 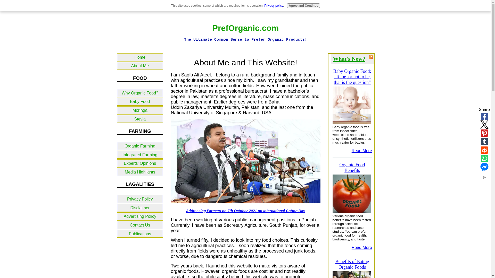 What do you see at coordinates (140, 110) in the screenshot?
I see `Moringa` at bounding box center [140, 110].